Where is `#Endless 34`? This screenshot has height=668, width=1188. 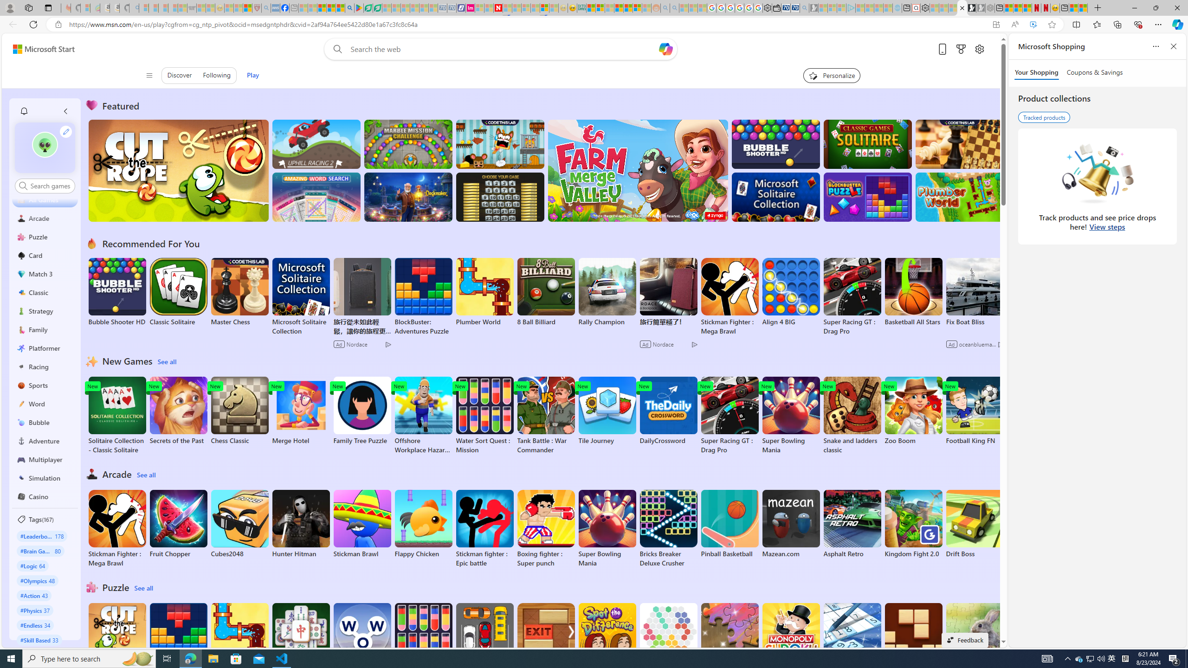 #Endless 34 is located at coordinates (35, 624).